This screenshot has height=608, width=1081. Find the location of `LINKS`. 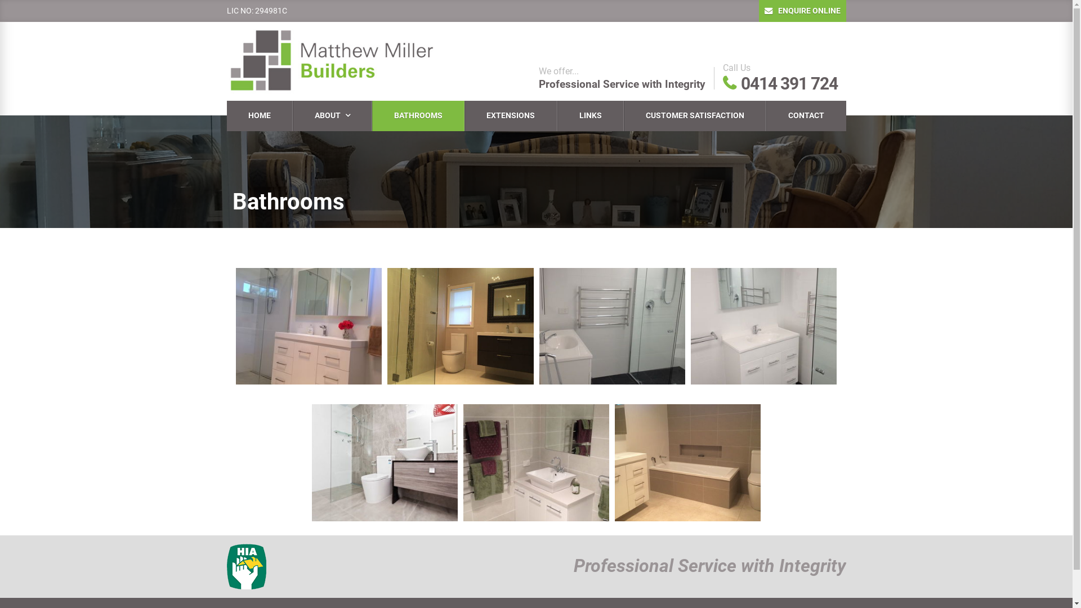

LINKS is located at coordinates (591, 116).